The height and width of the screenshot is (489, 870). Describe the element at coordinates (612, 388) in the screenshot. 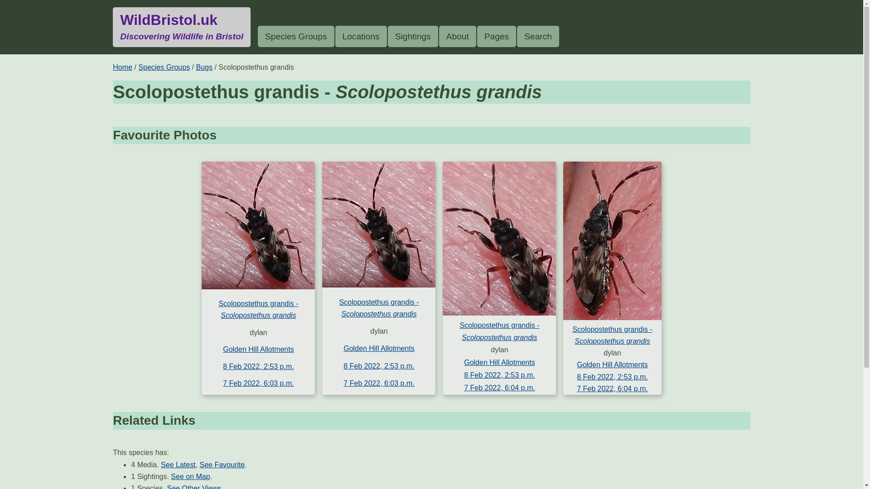

I see `7 Feb 2022, 6:04 p.m.` at that location.